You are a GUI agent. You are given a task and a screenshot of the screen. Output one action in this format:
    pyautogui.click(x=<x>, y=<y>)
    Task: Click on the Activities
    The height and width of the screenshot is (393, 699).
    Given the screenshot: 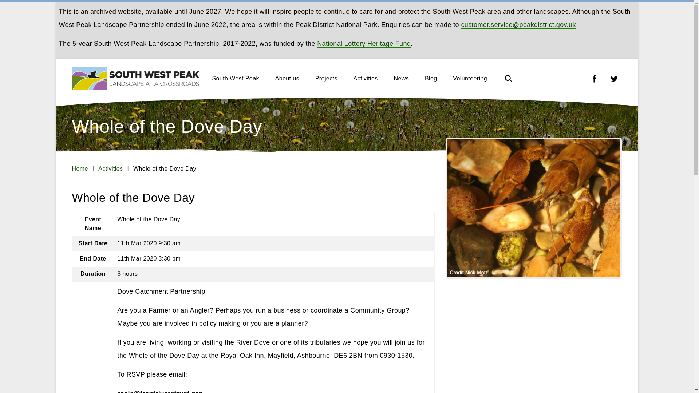 What is the action you would take?
    pyautogui.click(x=366, y=78)
    